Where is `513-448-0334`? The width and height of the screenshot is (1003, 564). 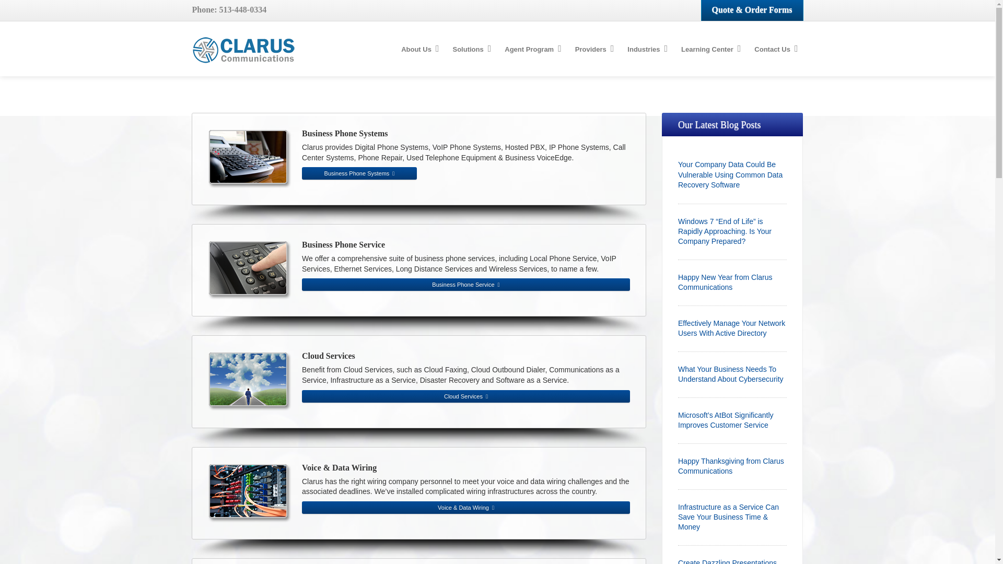
513-448-0334 is located at coordinates (243, 9).